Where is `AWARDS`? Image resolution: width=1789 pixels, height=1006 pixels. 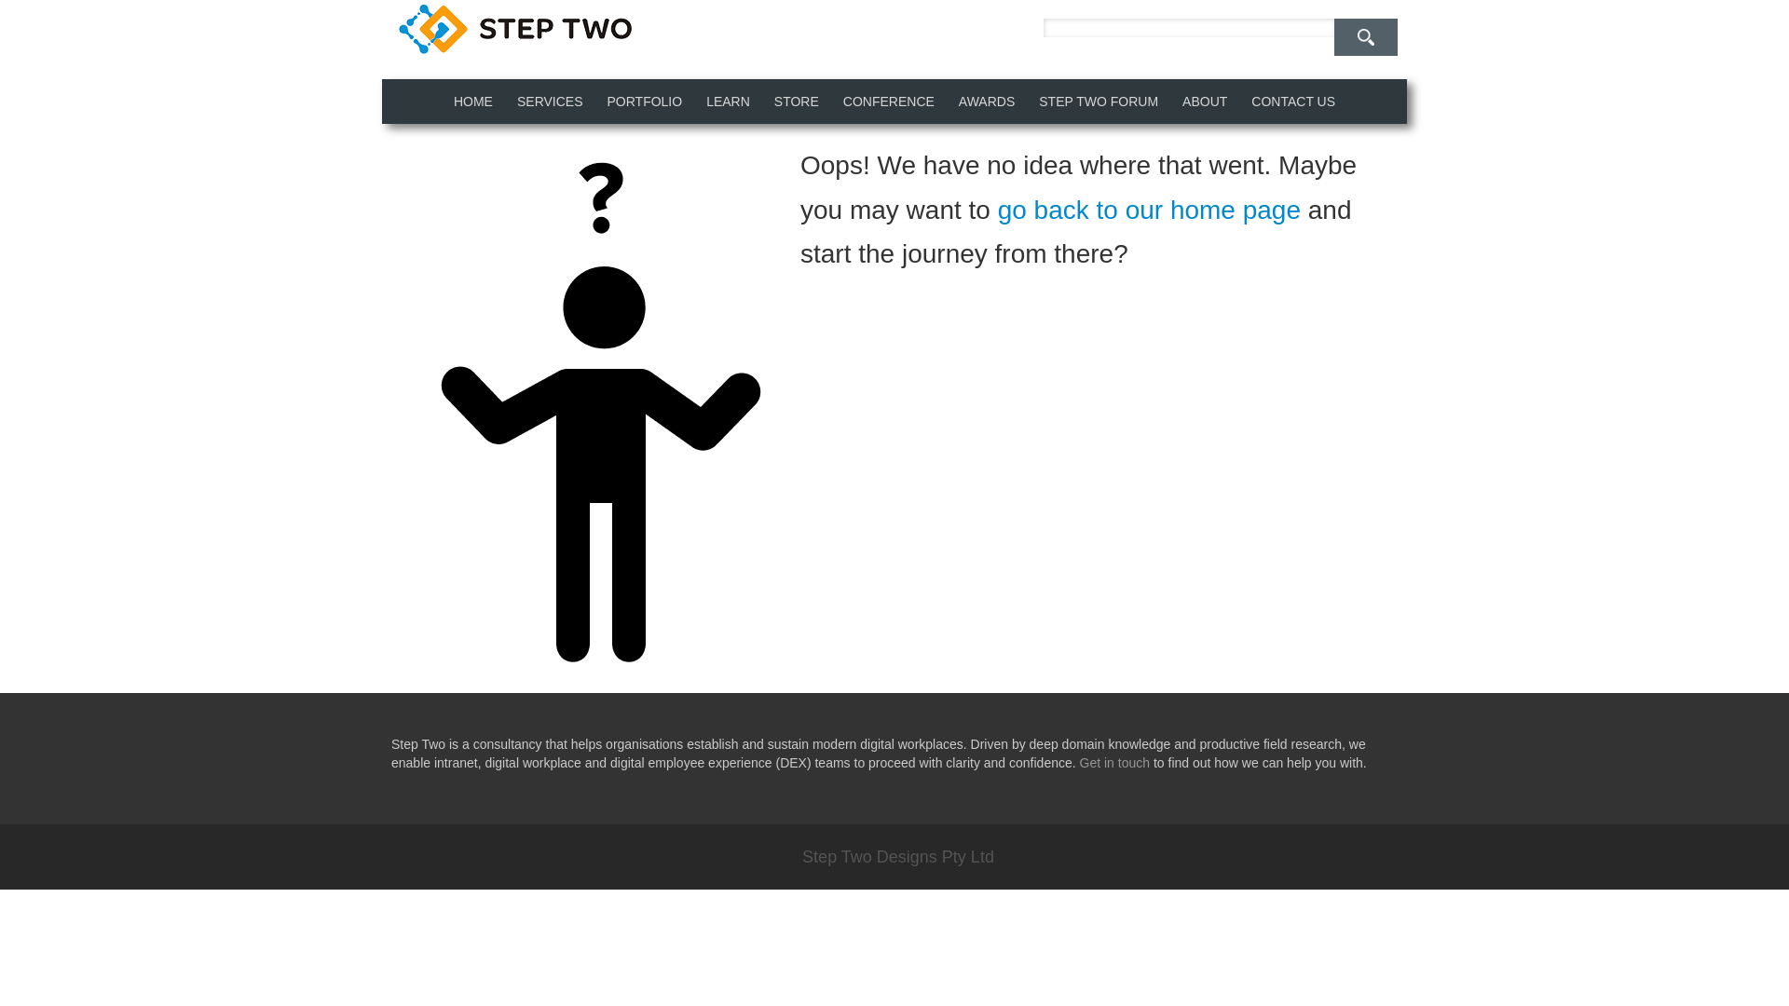
AWARDS is located at coordinates (986, 101).